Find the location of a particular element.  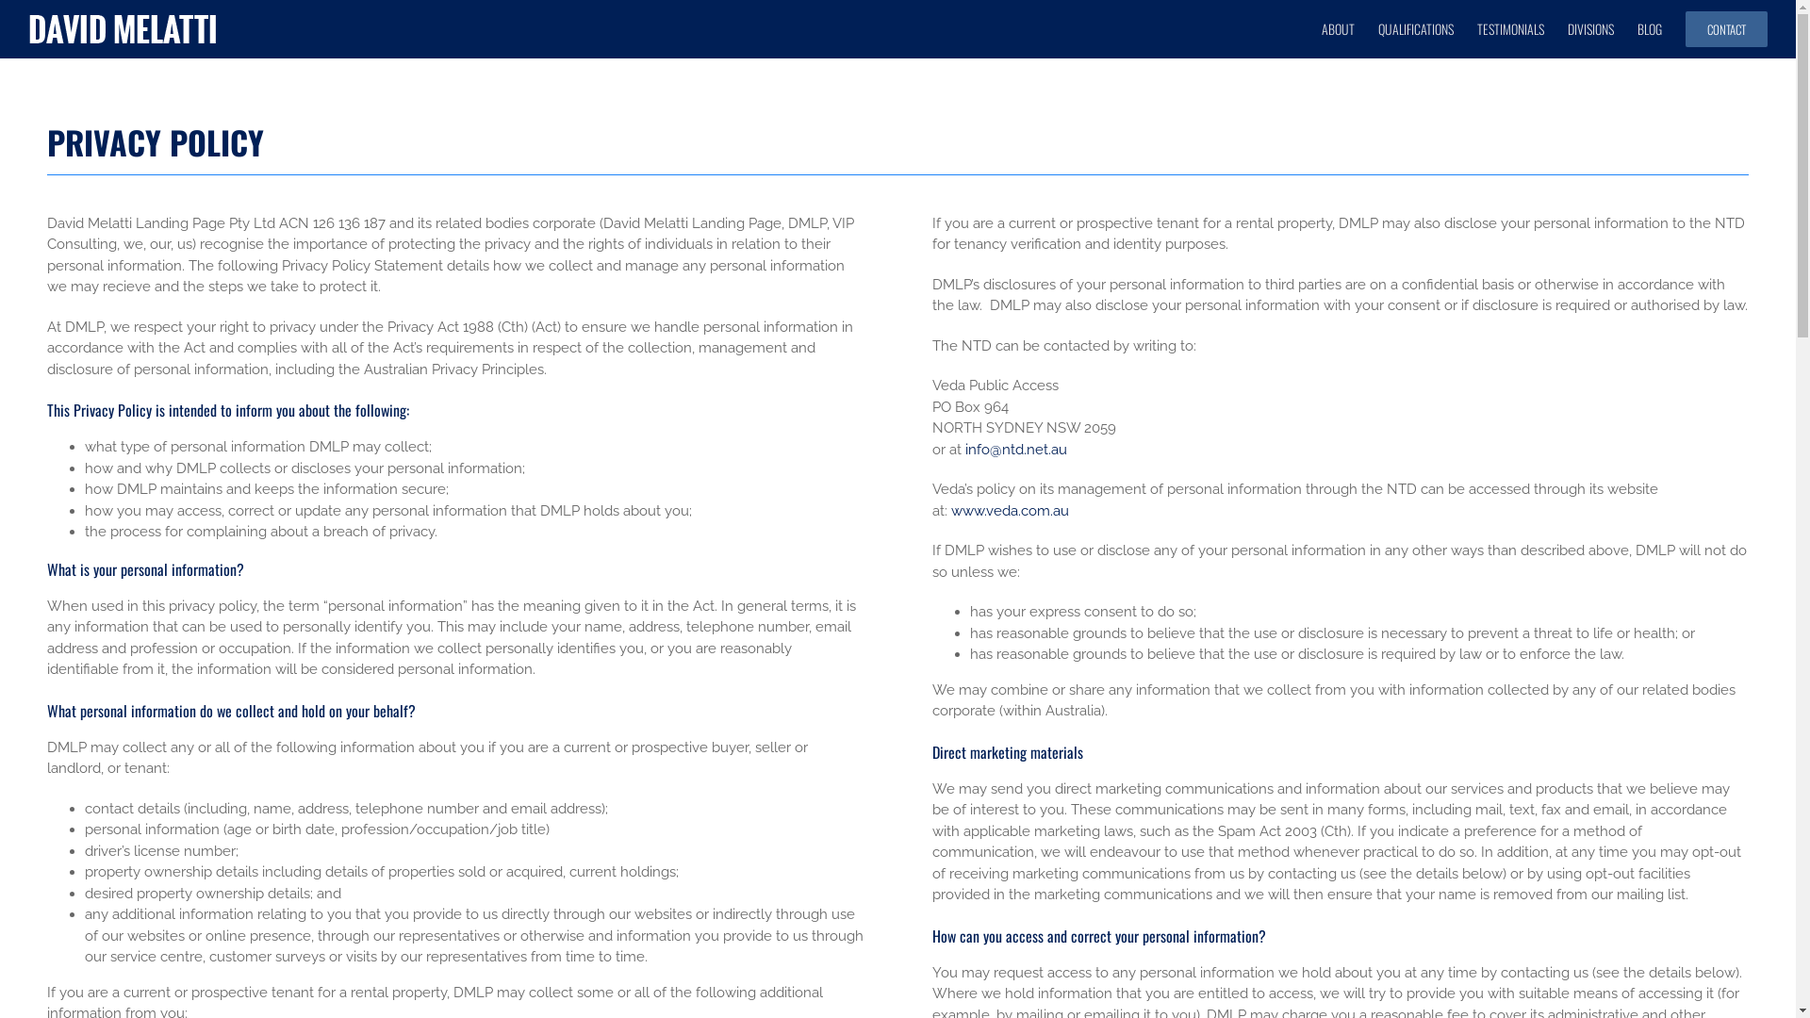

QUALIFICATIONS is located at coordinates (1416, 28).